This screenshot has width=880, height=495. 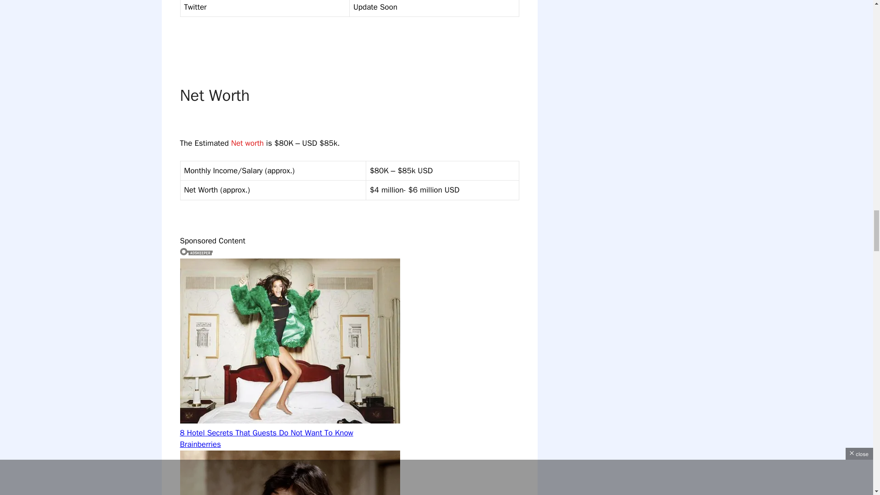 What do you see at coordinates (247, 143) in the screenshot?
I see `Net worth` at bounding box center [247, 143].